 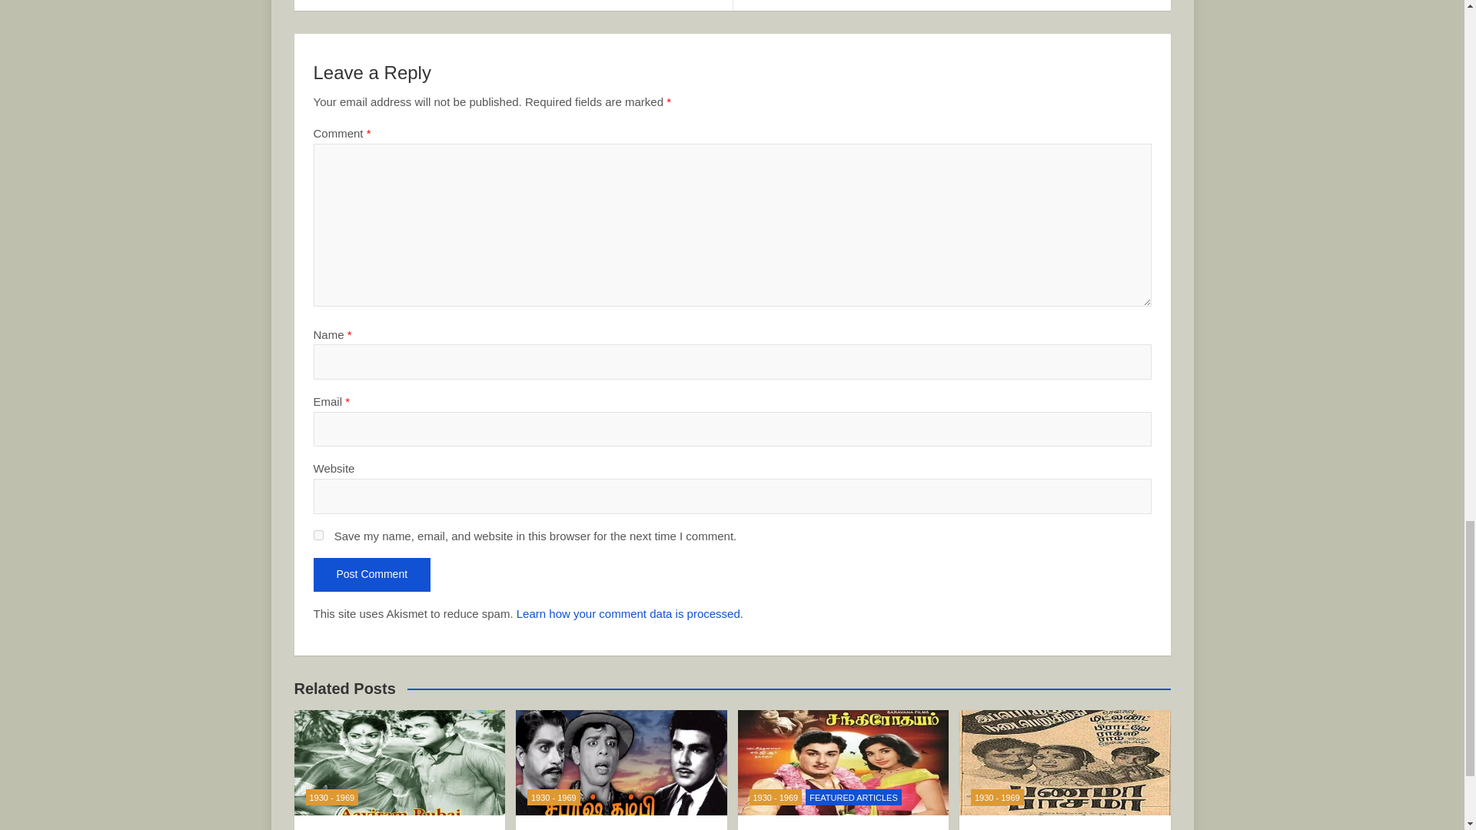 What do you see at coordinates (372, 575) in the screenshot?
I see `Post Comment` at bounding box center [372, 575].